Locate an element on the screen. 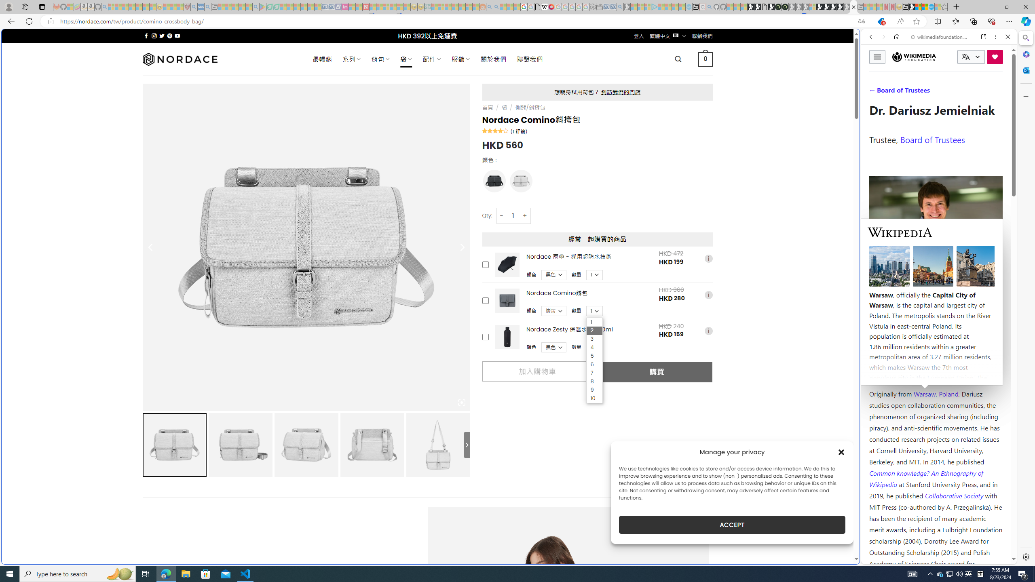 The height and width of the screenshot is (582, 1035). 6 is located at coordinates (594, 365).